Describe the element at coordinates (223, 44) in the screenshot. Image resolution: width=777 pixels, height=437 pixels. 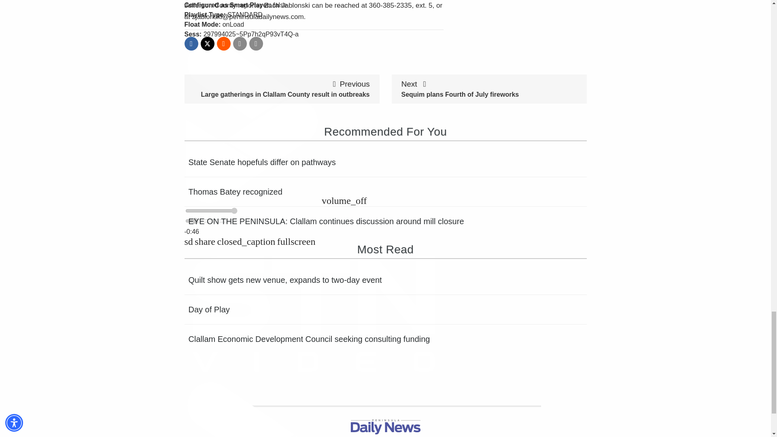
I see `Post to Reddit` at that location.